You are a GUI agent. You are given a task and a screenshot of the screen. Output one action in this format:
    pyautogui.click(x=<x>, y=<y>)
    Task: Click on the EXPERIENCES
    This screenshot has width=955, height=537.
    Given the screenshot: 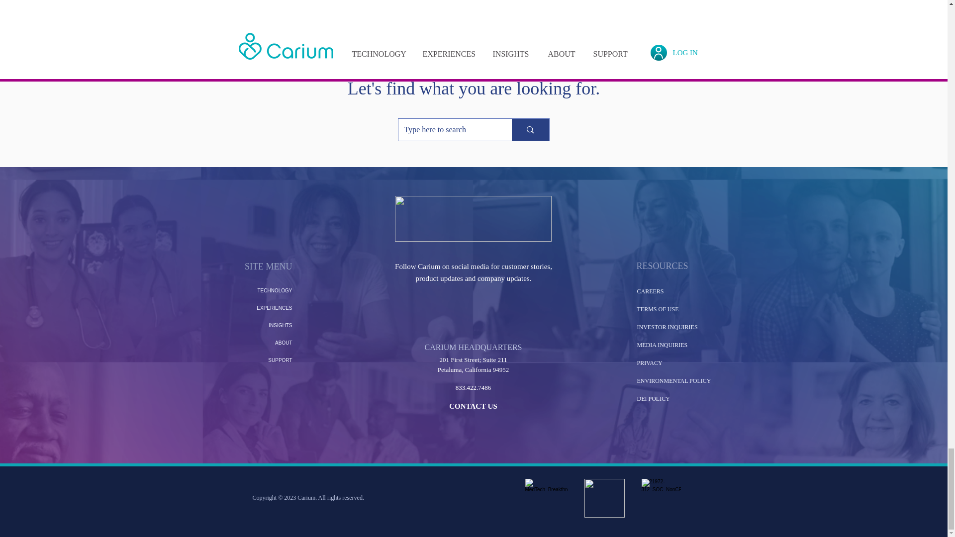 What is the action you would take?
    pyautogui.click(x=262, y=308)
    